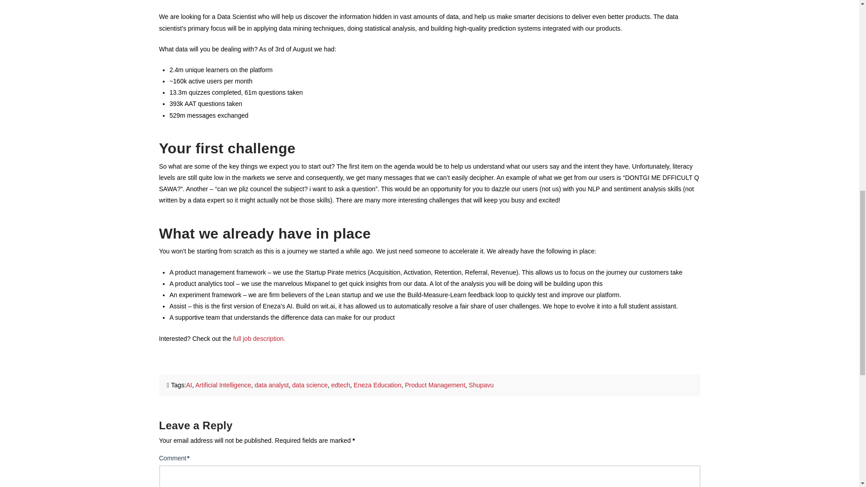 This screenshot has height=487, width=866. What do you see at coordinates (377, 385) in the screenshot?
I see `Eneza Education` at bounding box center [377, 385].